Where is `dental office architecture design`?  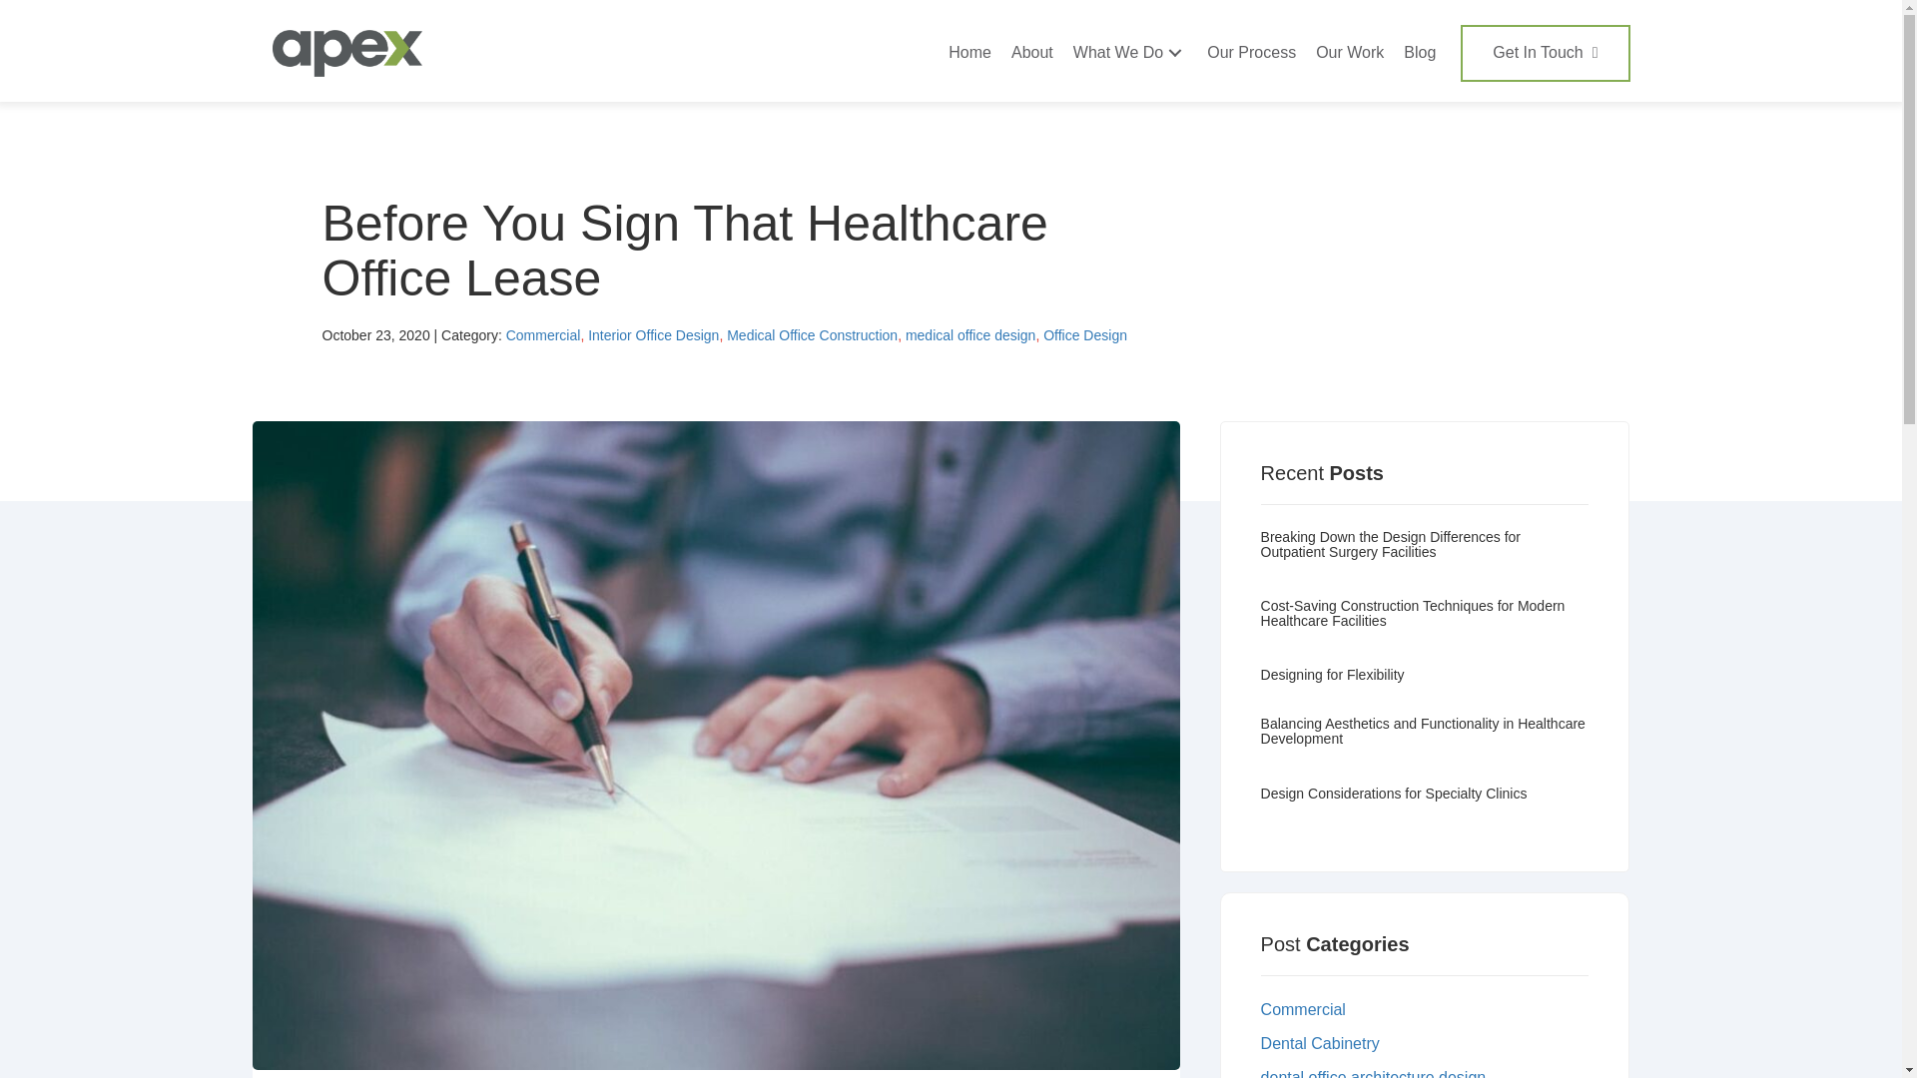 dental office architecture design is located at coordinates (1425, 1074).